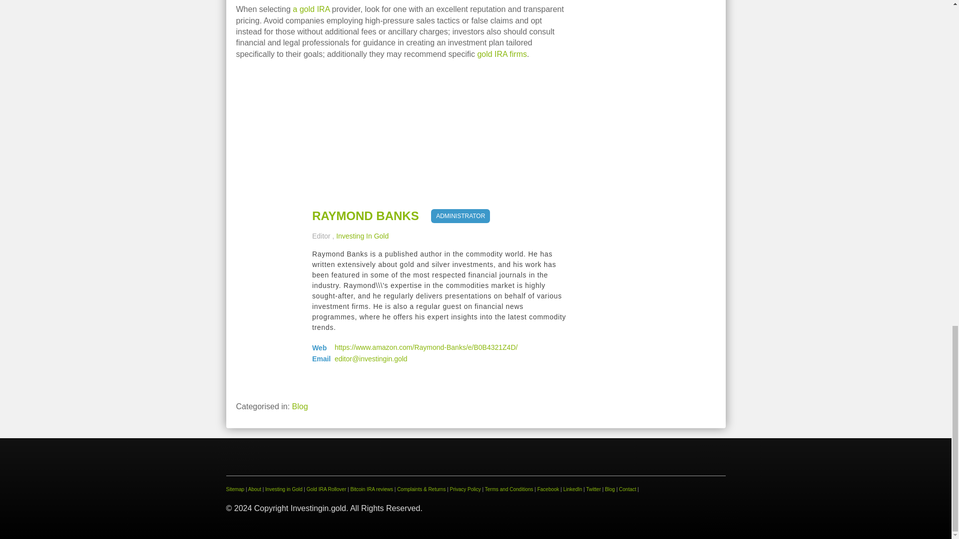  What do you see at coordinates (627, 489) in the screenshot?
I see `Contact` at bounding box center [627, 489].